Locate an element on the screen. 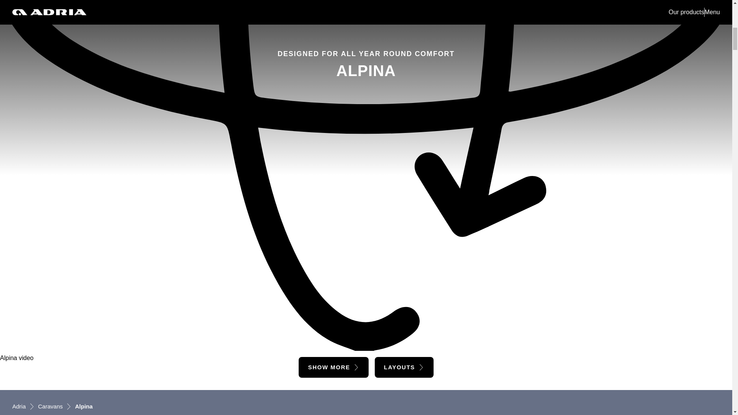 Image resolution: width=738 pixels, height=415 pixels. Caravans is located at coordinates (50, 407).